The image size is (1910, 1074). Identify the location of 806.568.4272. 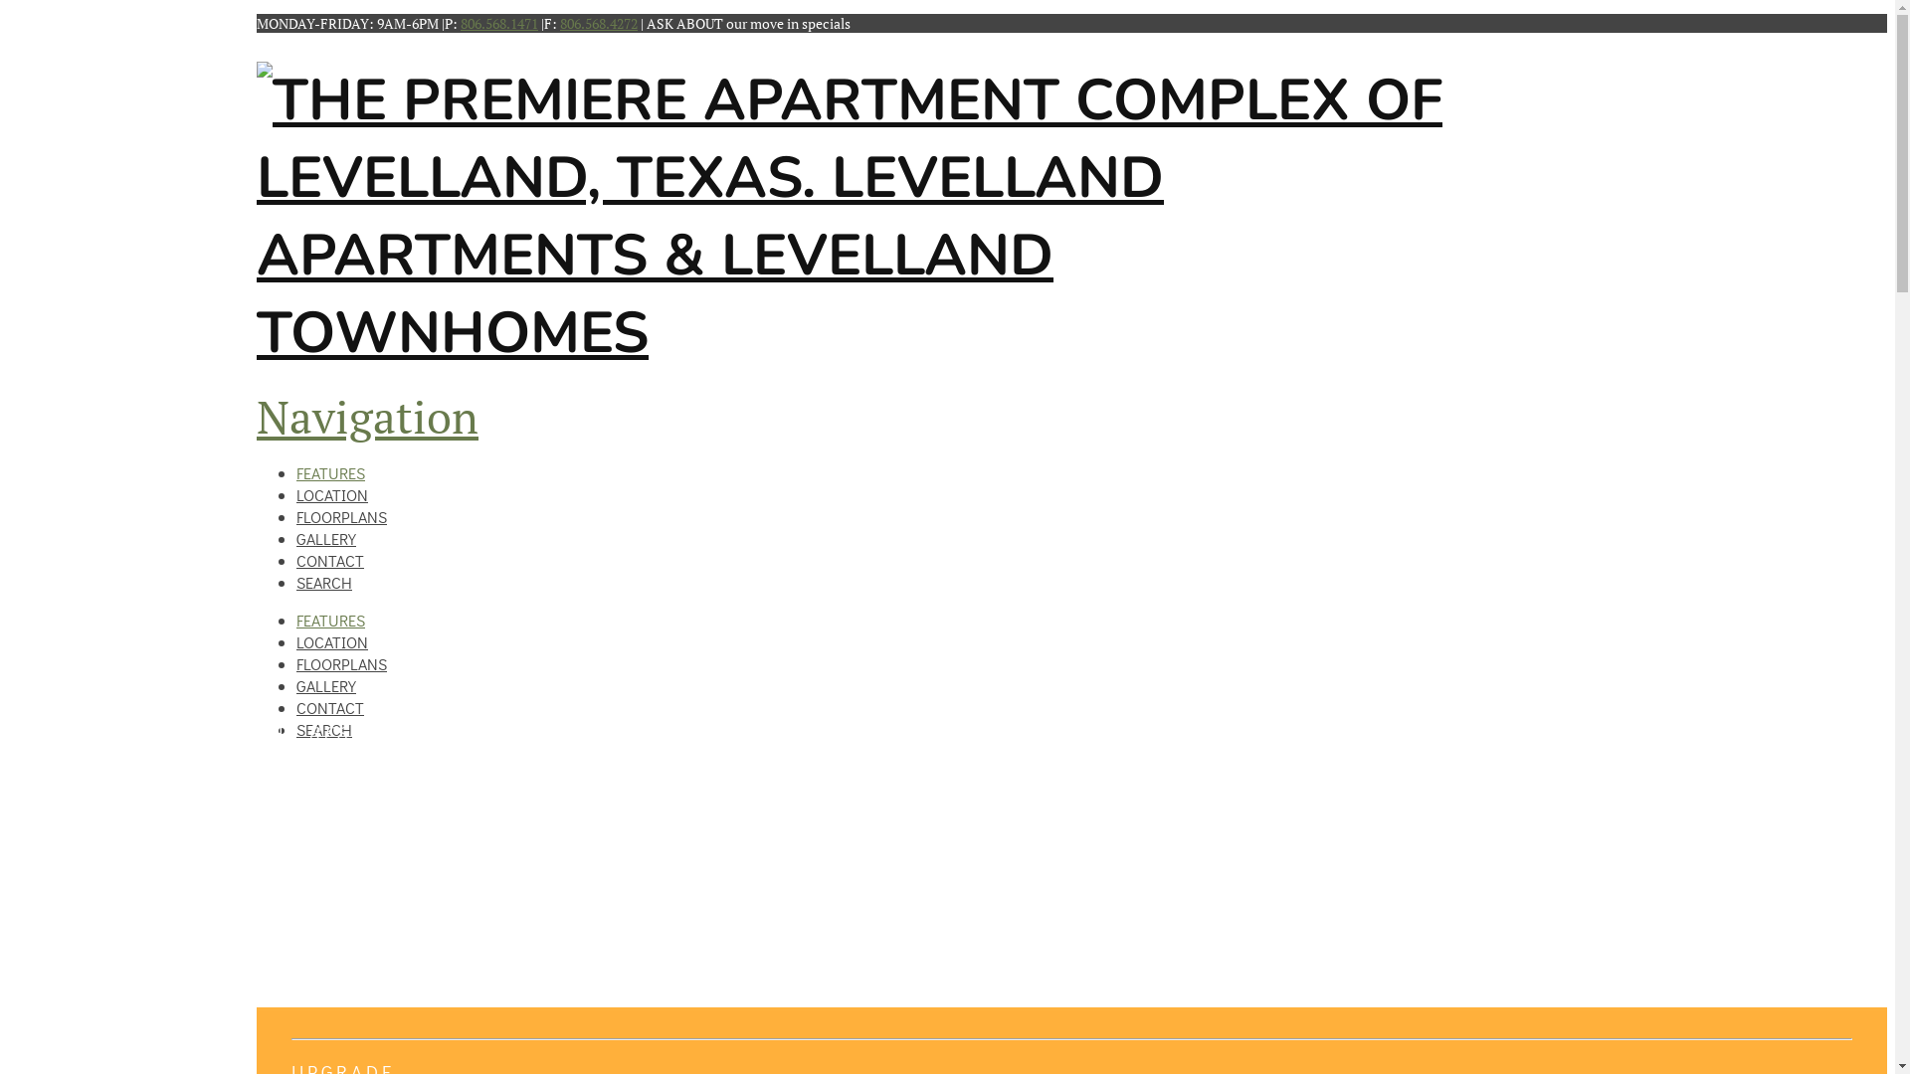
(599, 24).